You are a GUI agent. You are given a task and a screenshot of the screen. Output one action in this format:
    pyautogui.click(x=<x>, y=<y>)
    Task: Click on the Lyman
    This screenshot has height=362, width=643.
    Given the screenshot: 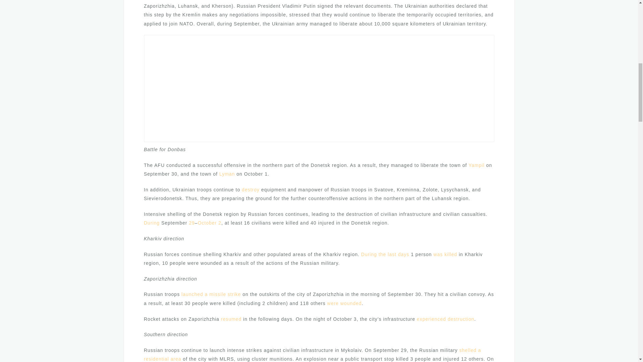 What is the action you would take?
    pyautogui.click(x=227, y=174)
    